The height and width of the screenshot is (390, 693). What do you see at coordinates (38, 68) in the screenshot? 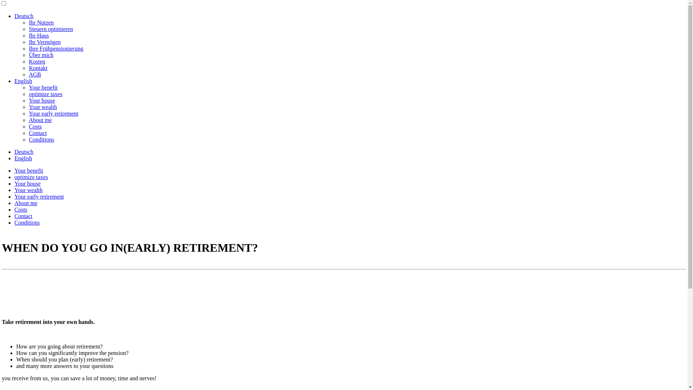
I see `Kontakt` at bounding box center [38, 68].